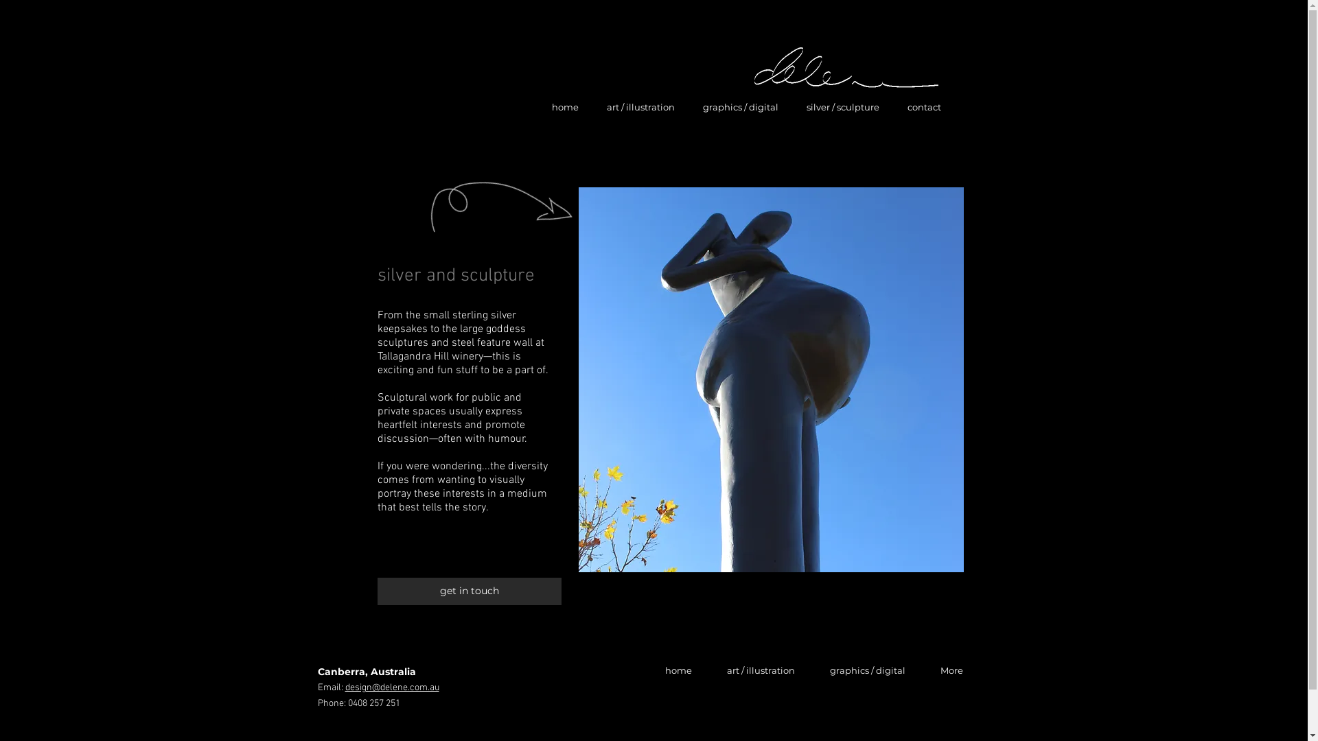  Describe the element at coordinates (868, 670) in the screenshot. I see `graphics / digital` at that location.